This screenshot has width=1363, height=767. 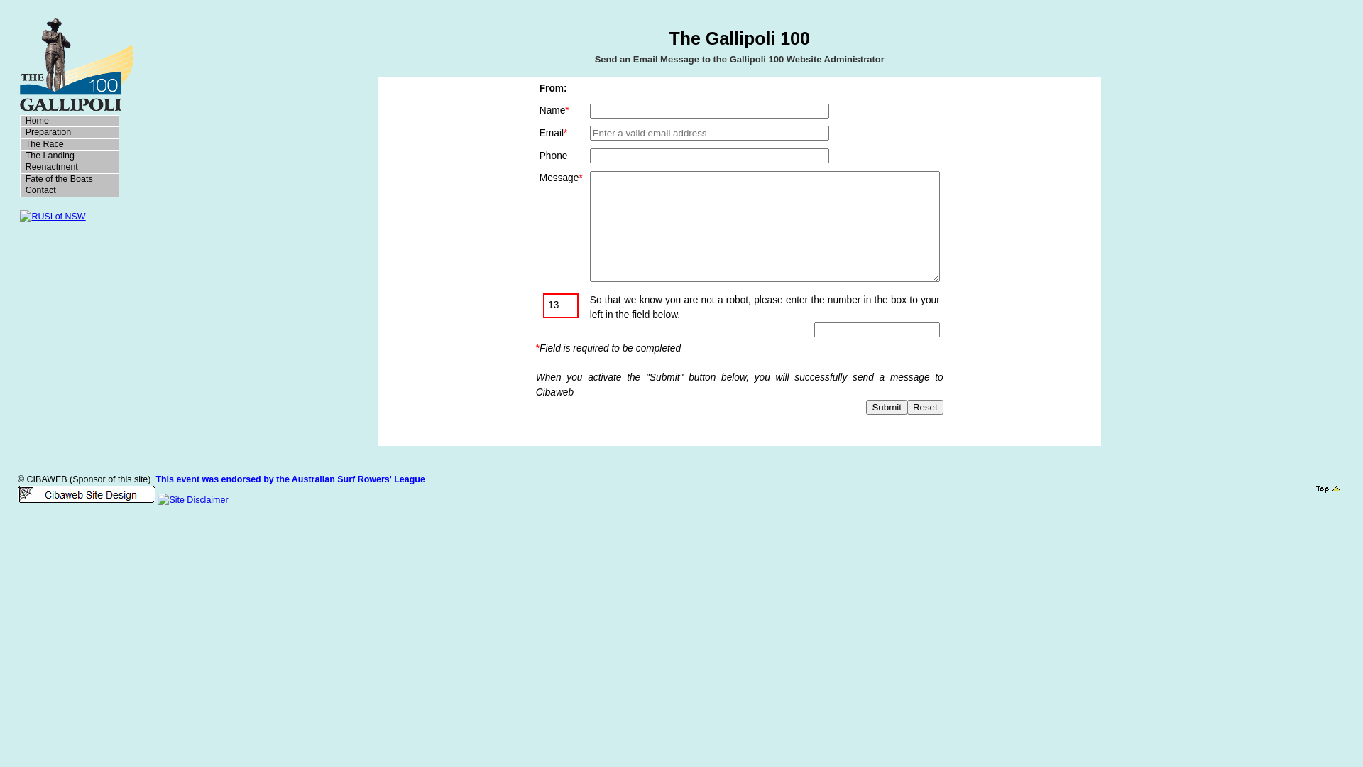 What do you see at coordinates (70, 180) in the screenshot?
I see `Fate of the Boats` at bounding box center [70, 180].